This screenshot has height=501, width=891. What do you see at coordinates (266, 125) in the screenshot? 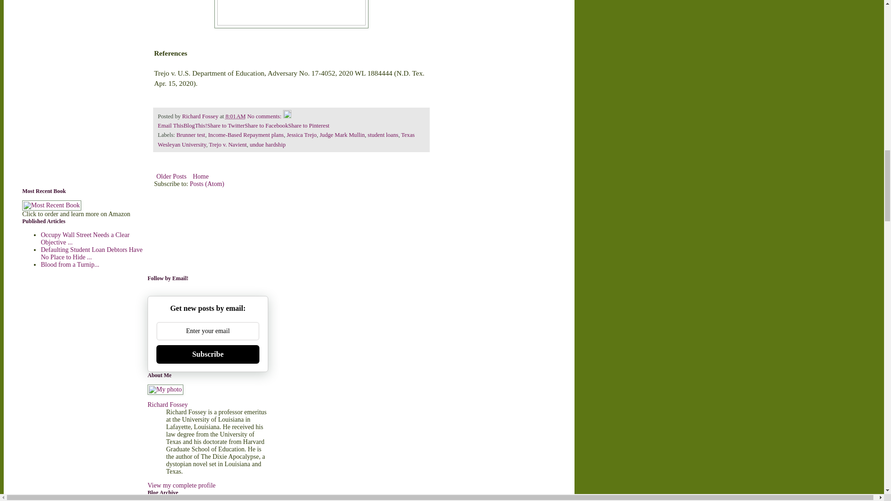
I see `Share to Facebook` at bounding box center [266, 125].